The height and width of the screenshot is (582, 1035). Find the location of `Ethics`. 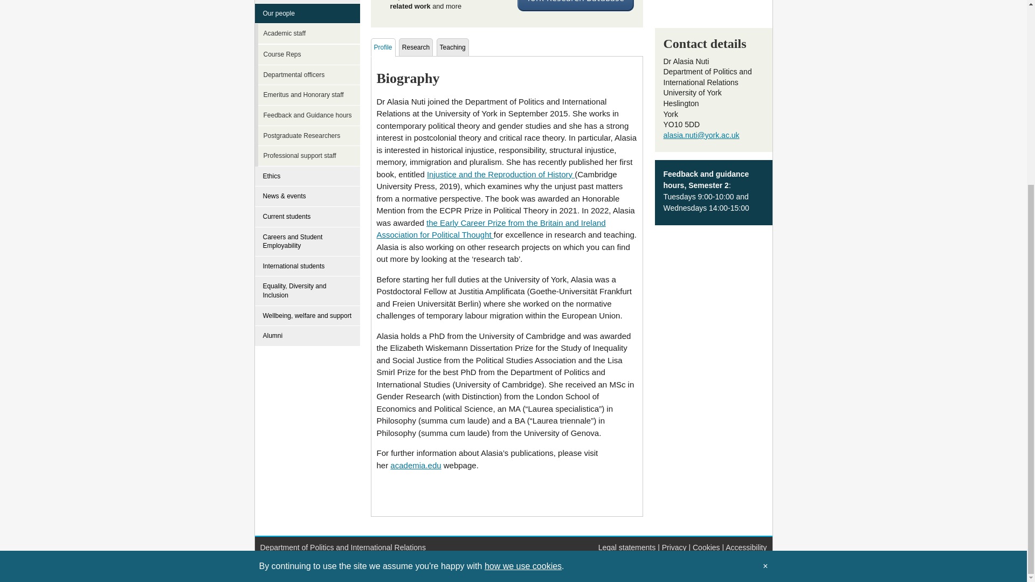

Ethics is located at coordinates (307, 176).